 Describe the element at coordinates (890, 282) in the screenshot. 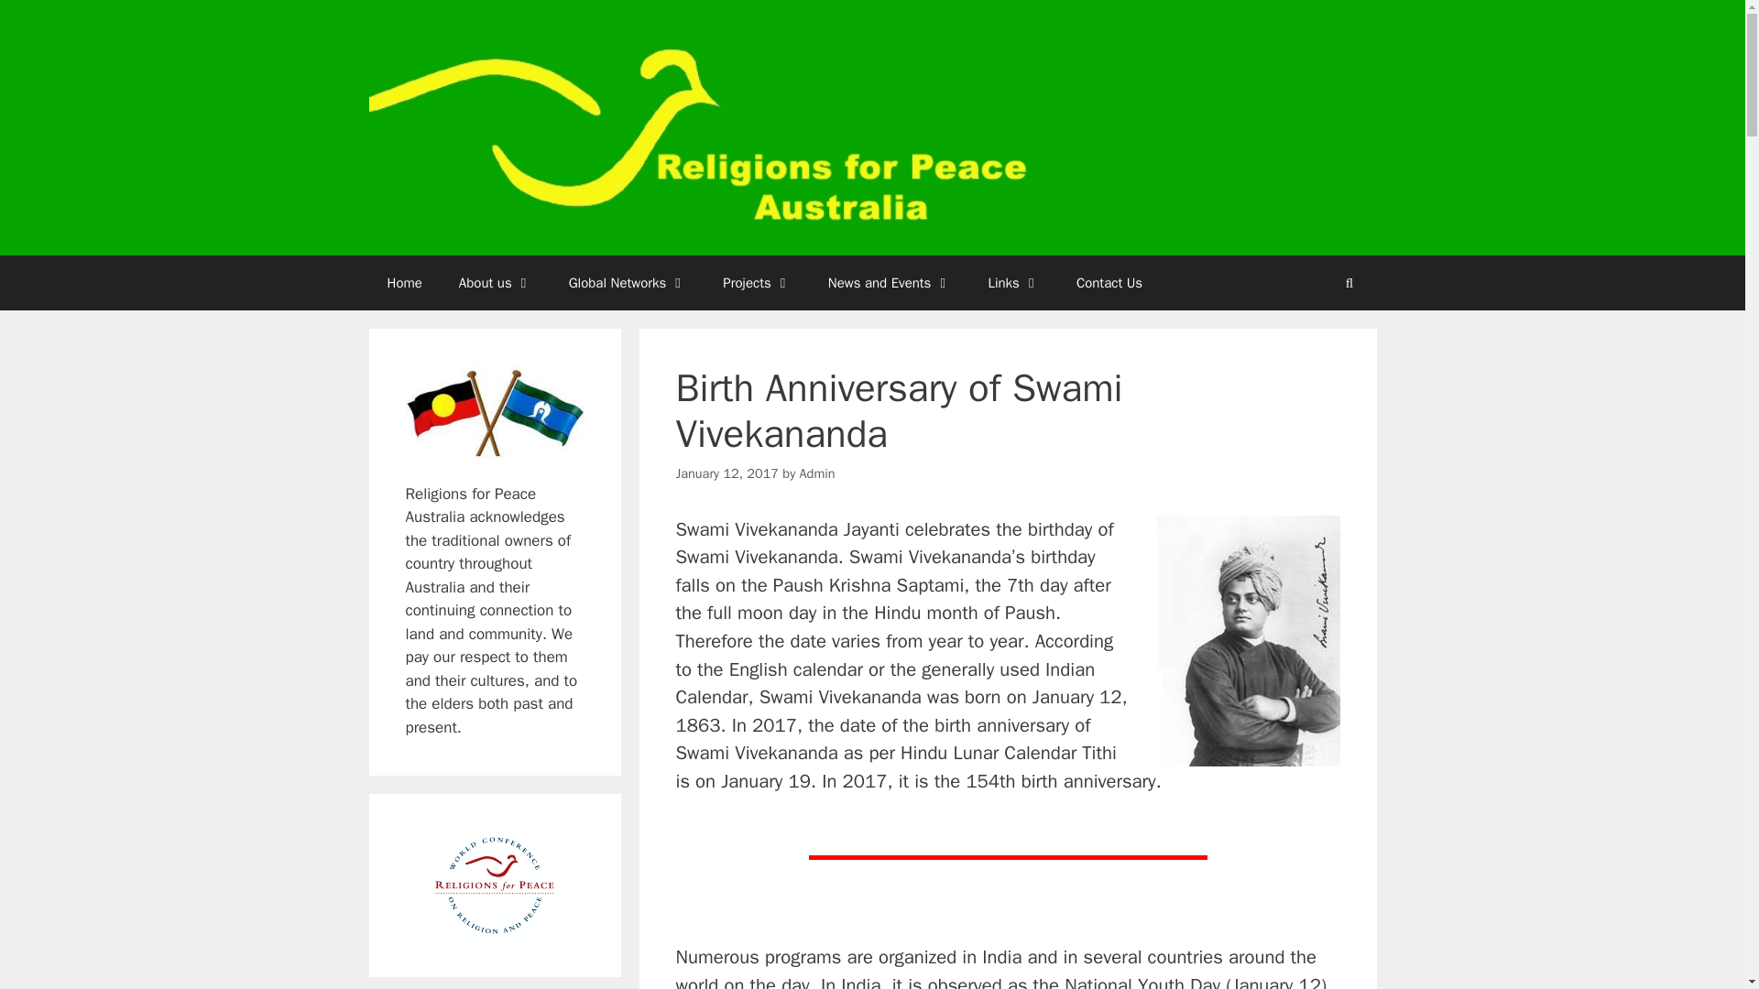

I see `News and Events` at that location.